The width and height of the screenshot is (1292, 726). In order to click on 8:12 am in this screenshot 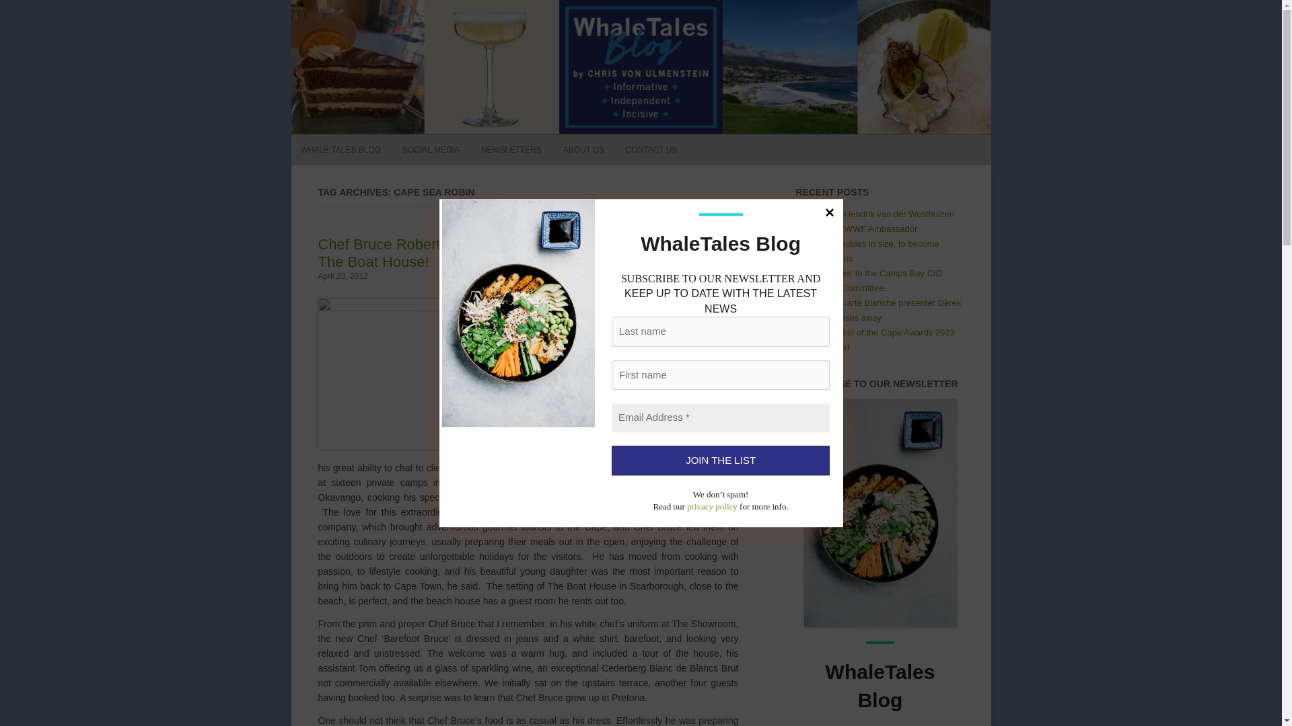, I will do `click(342, 276)`.